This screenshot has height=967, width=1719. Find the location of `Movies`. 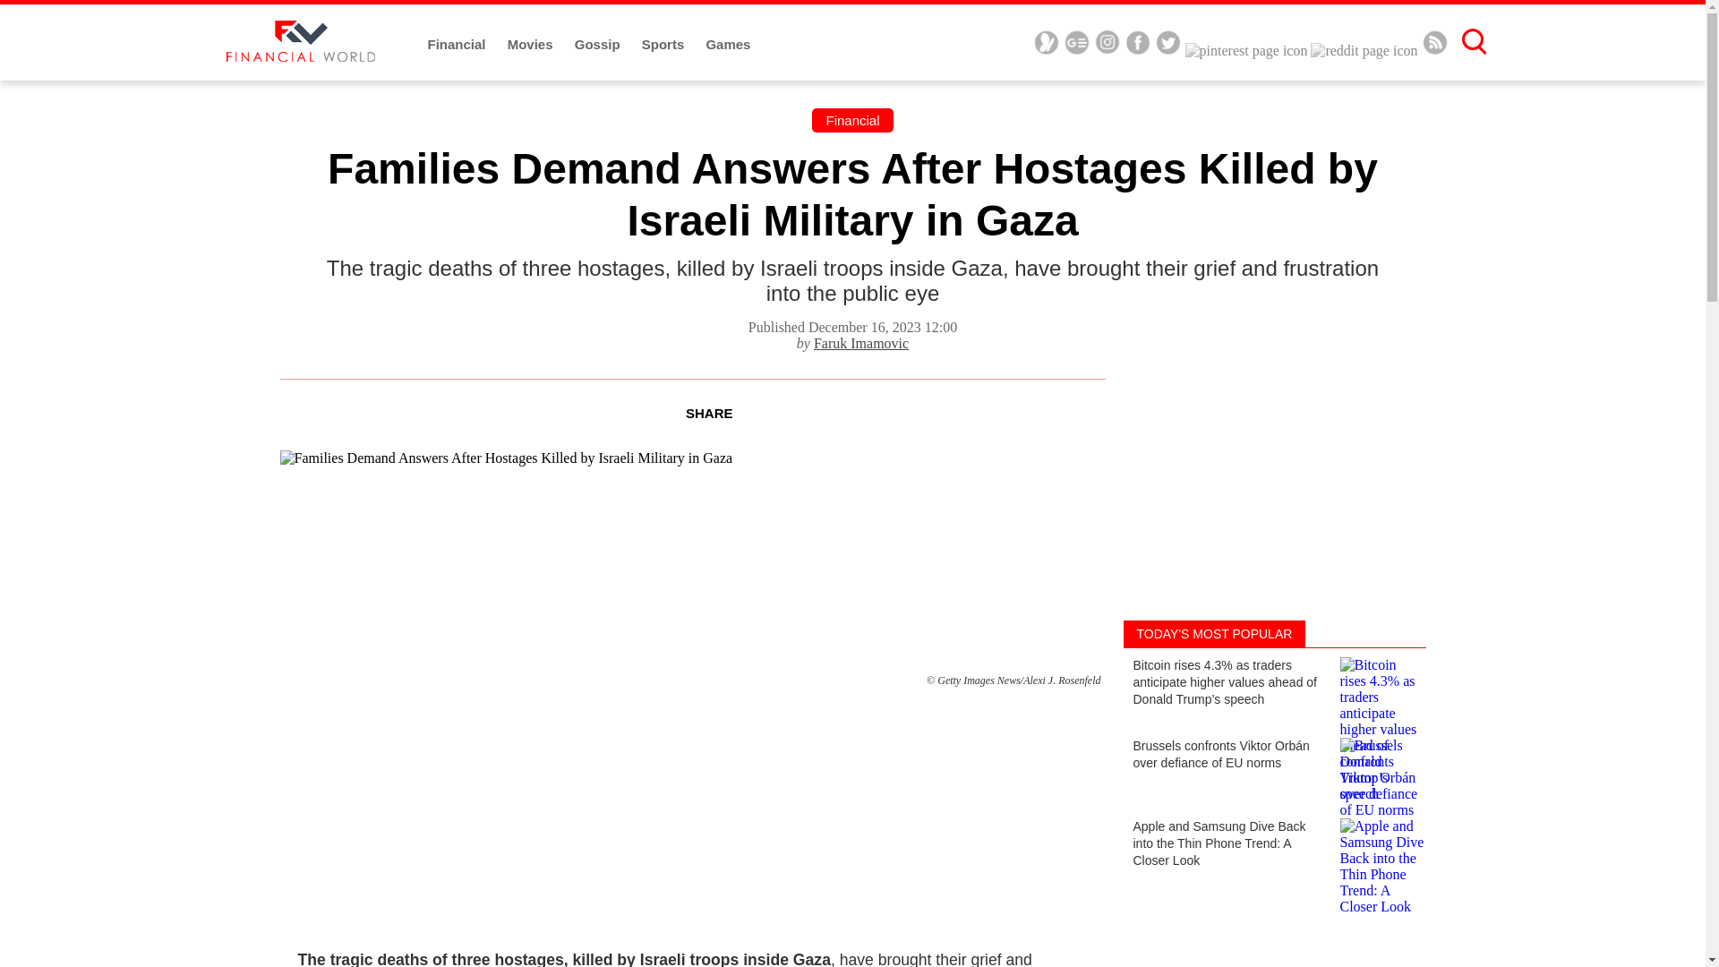

Movies is located at coordinates (532, 45).